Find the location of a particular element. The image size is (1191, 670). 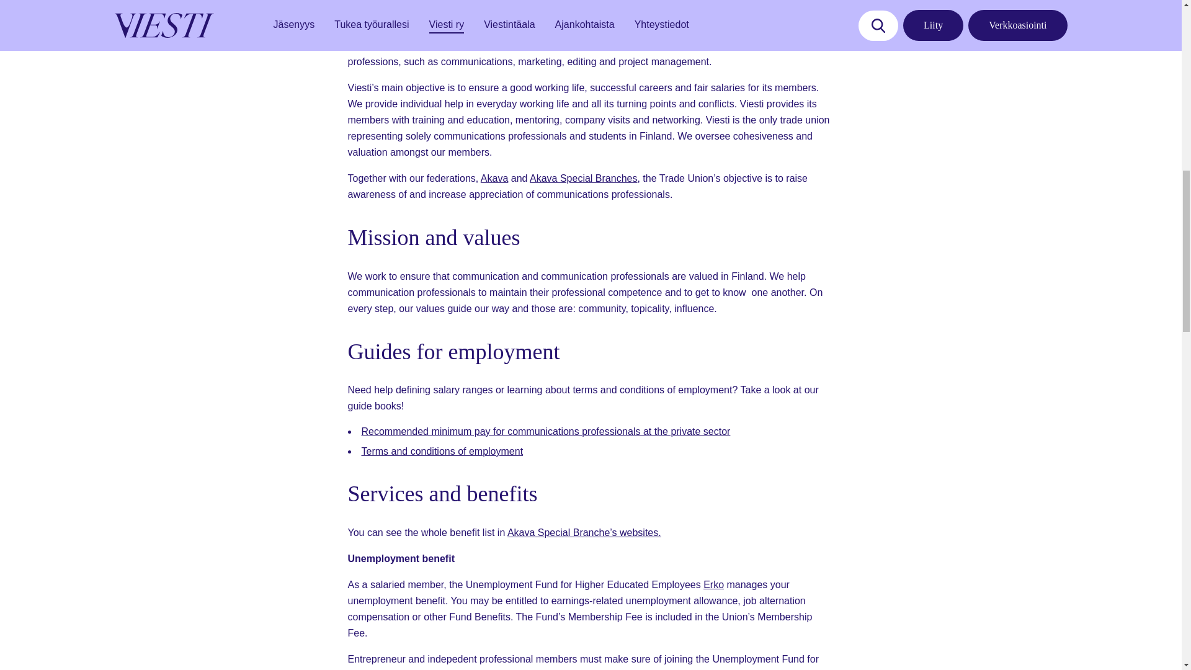

Terms and conditions of employment is located at coordinates (442, 451).